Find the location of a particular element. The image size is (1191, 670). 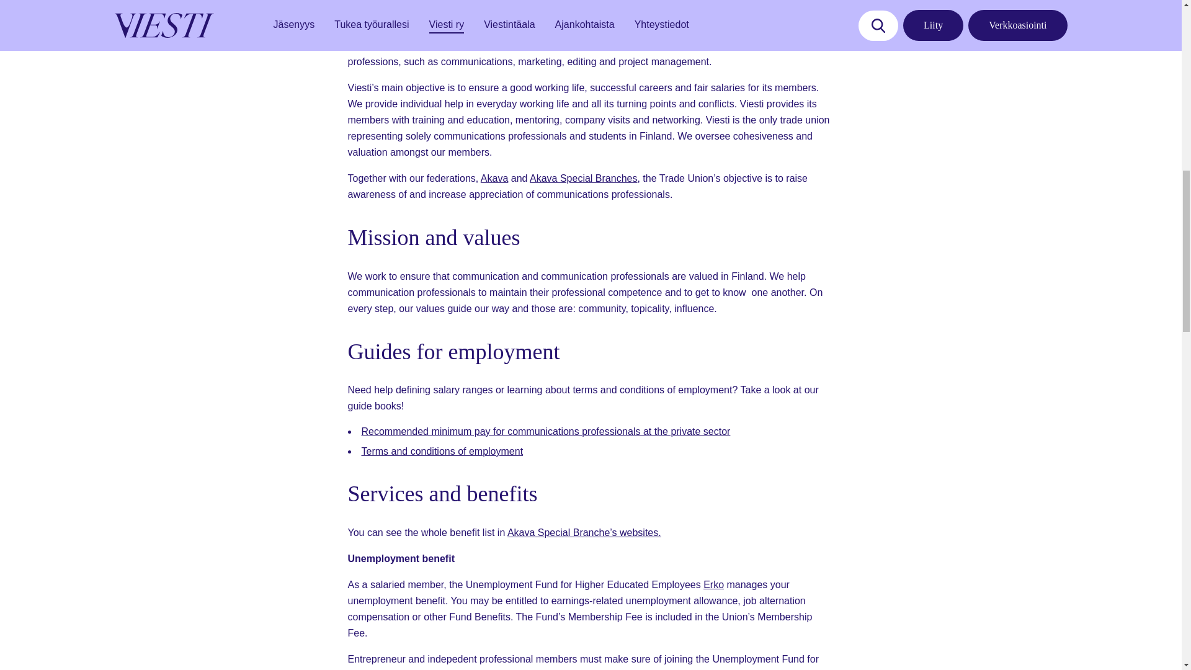

Terms and conditions of employment is located at coordinates (442, 451).